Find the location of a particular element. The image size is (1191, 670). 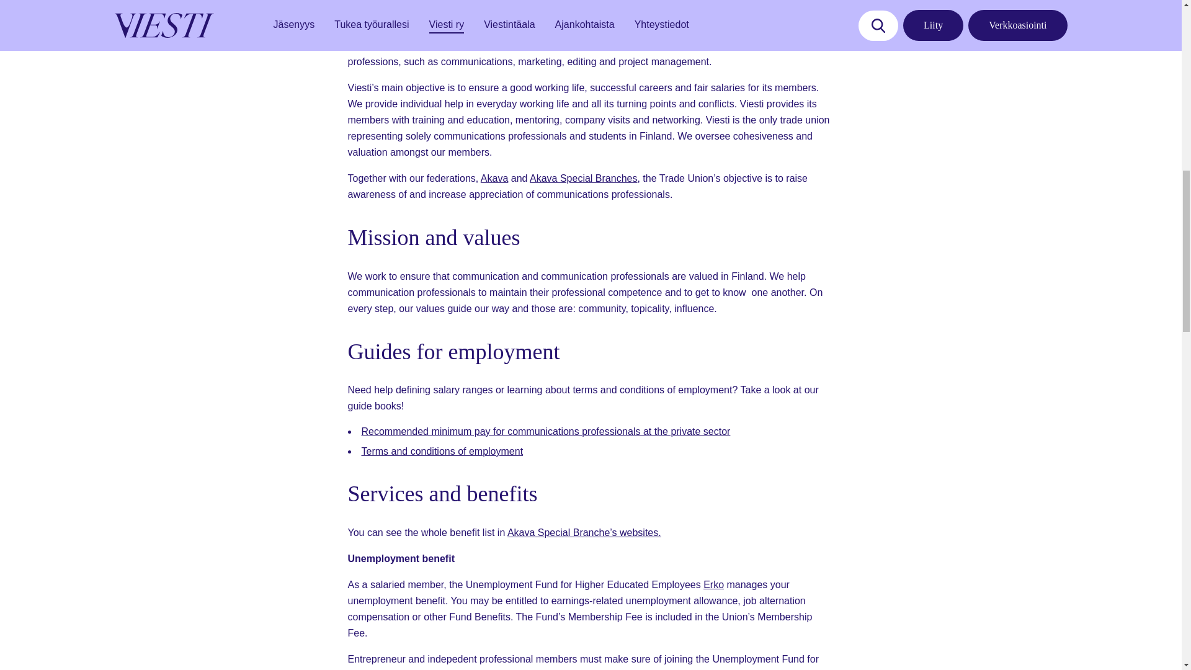

Terms and conditions of employment is located at coordinates (442, 451).